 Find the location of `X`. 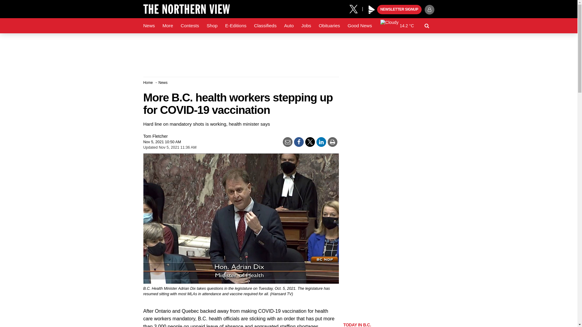

X is located at coordinates (356, 8).